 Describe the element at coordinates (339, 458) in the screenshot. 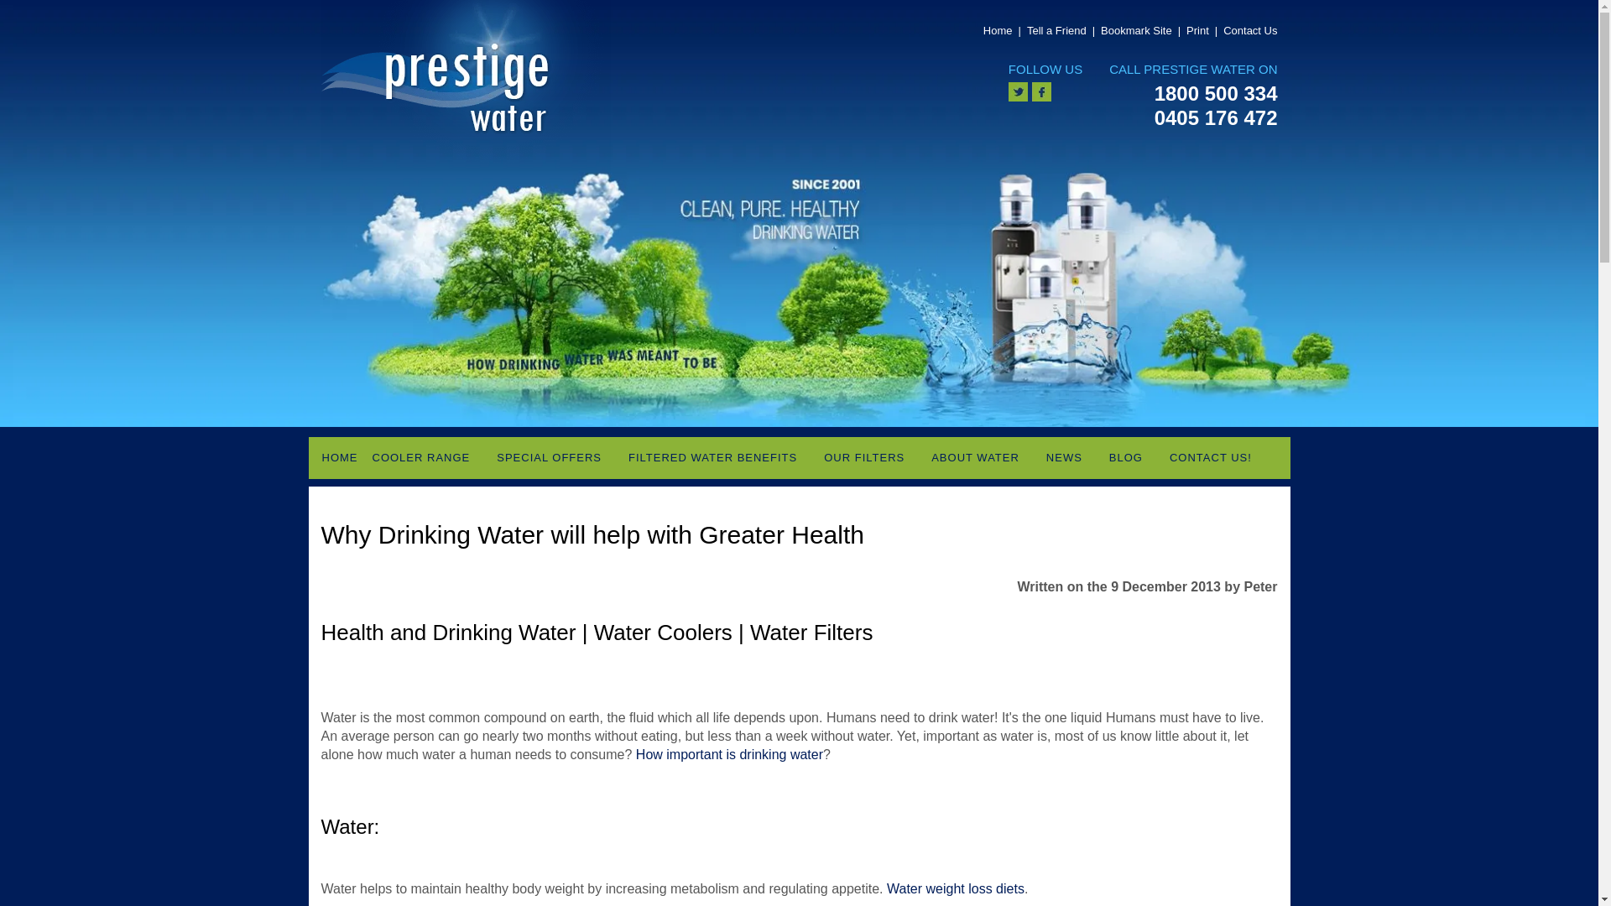

I see `HOME` at that location.